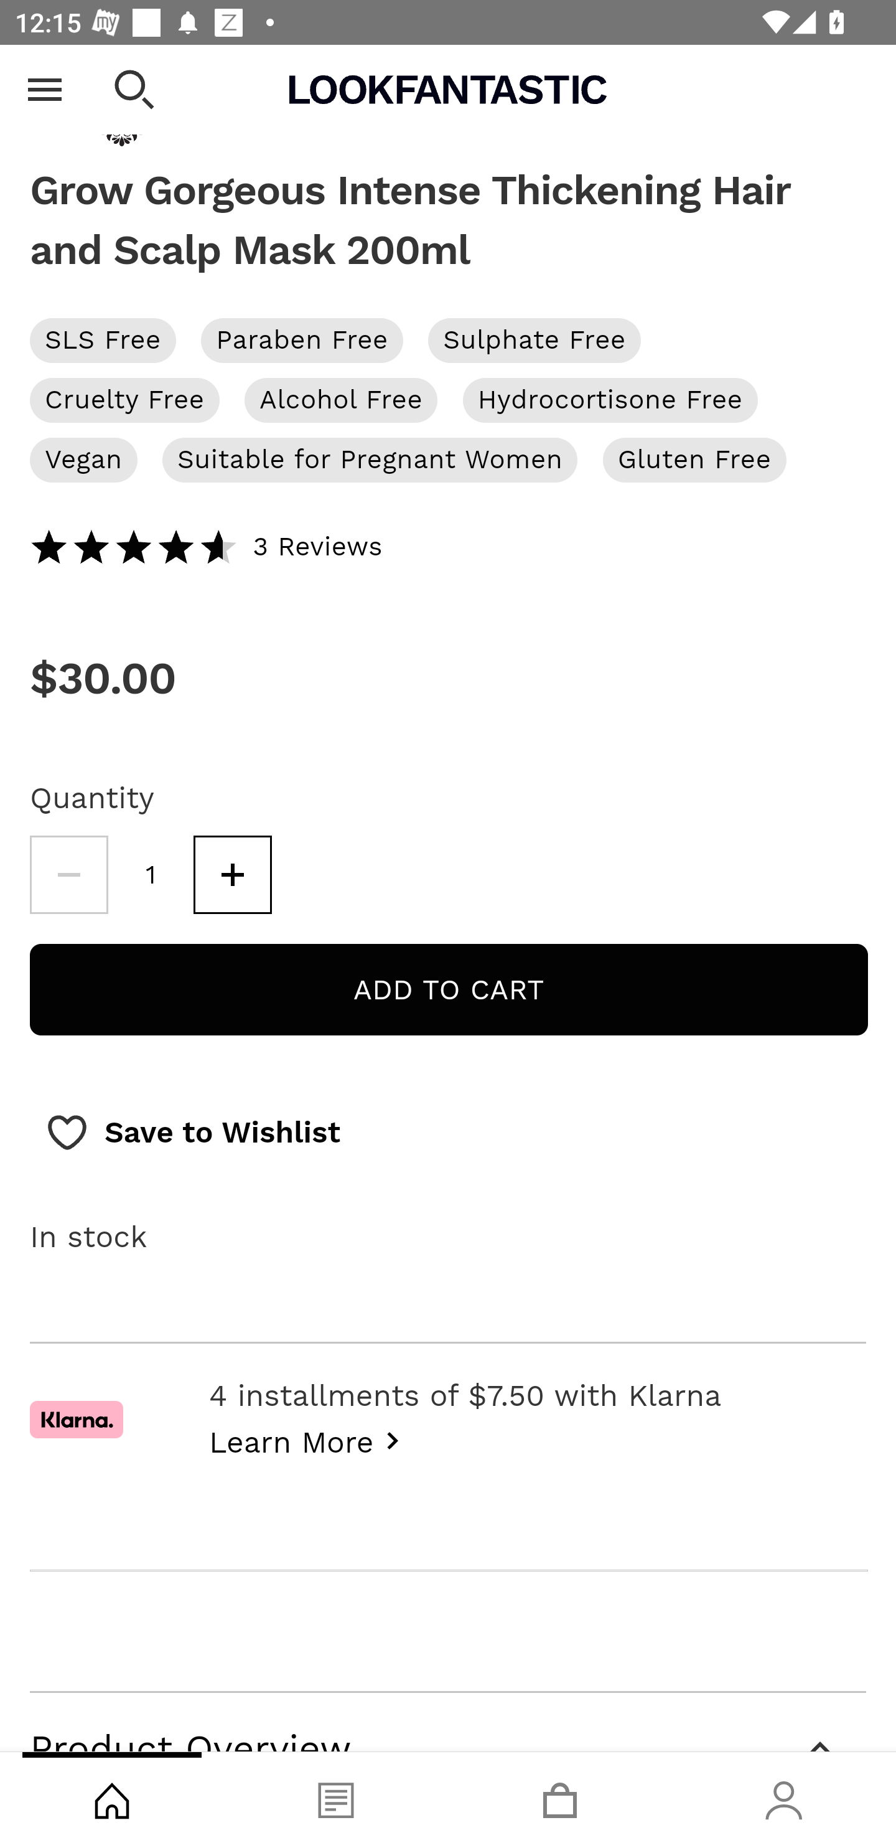 This screenshot has width=896, height=1843. What do you see at coordinates (193, 1132) in the screenshot?
I see `Save to Wishlist` at bounding box center [193, 1132].